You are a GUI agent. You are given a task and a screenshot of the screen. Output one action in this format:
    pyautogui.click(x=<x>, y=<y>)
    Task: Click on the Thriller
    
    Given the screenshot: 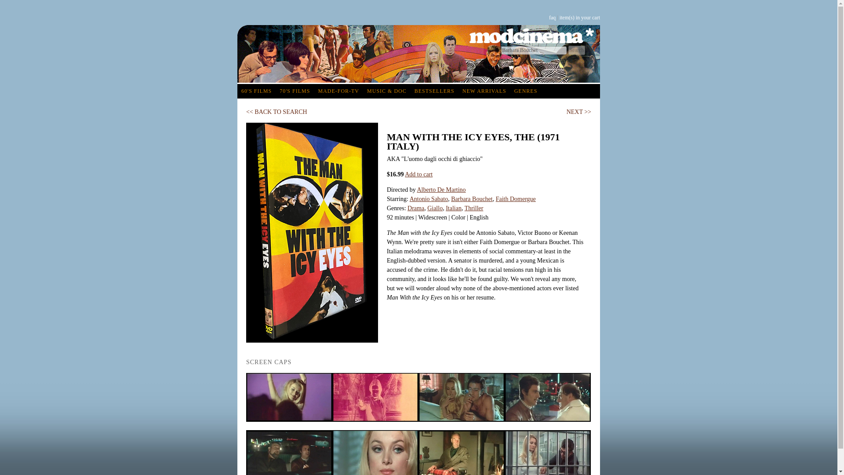 What is the action you would take?
    pyautogui.click(x=474, y=208)
    